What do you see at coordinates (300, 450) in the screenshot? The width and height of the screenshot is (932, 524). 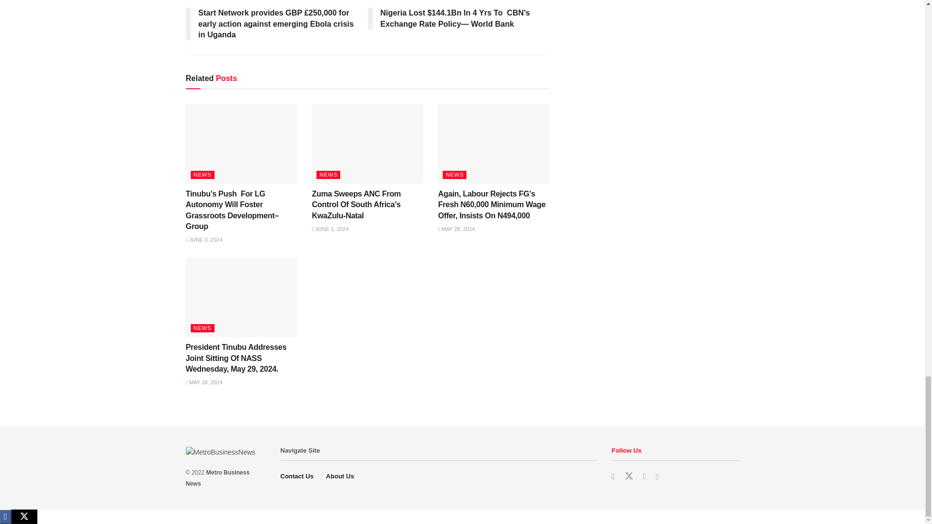 I see `metrobusinessnews` at bounding box center [300, 450].